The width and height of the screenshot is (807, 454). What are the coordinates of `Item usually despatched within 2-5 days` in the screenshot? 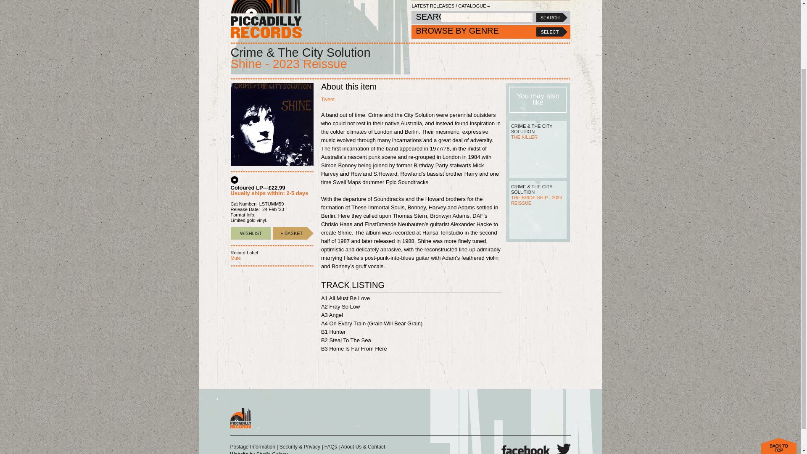 It's located at (290, 233).